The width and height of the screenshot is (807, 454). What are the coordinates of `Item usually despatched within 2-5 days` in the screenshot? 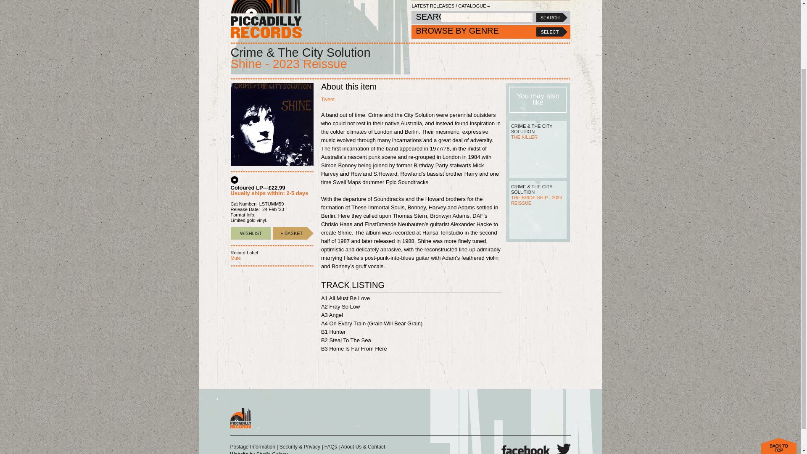 It's located at (290, 233).